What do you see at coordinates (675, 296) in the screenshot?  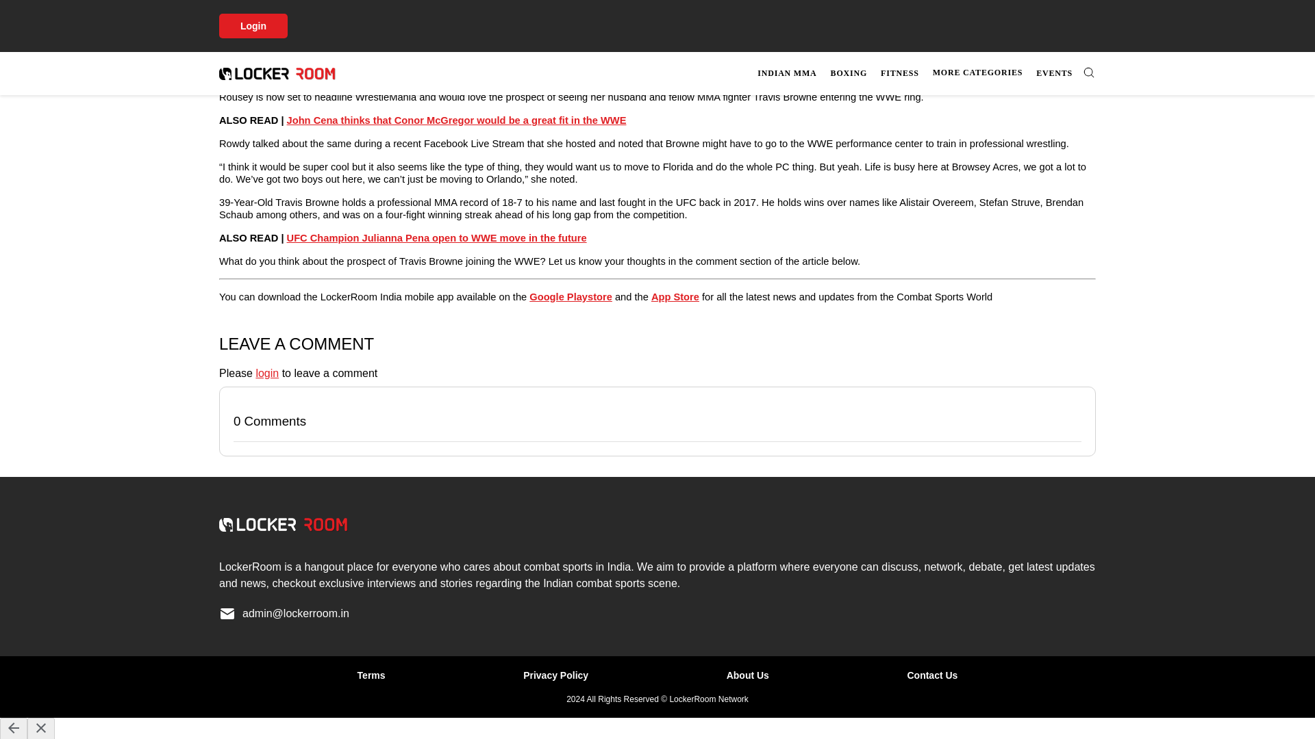 I see `App Store` at bounding box center [675, 296].